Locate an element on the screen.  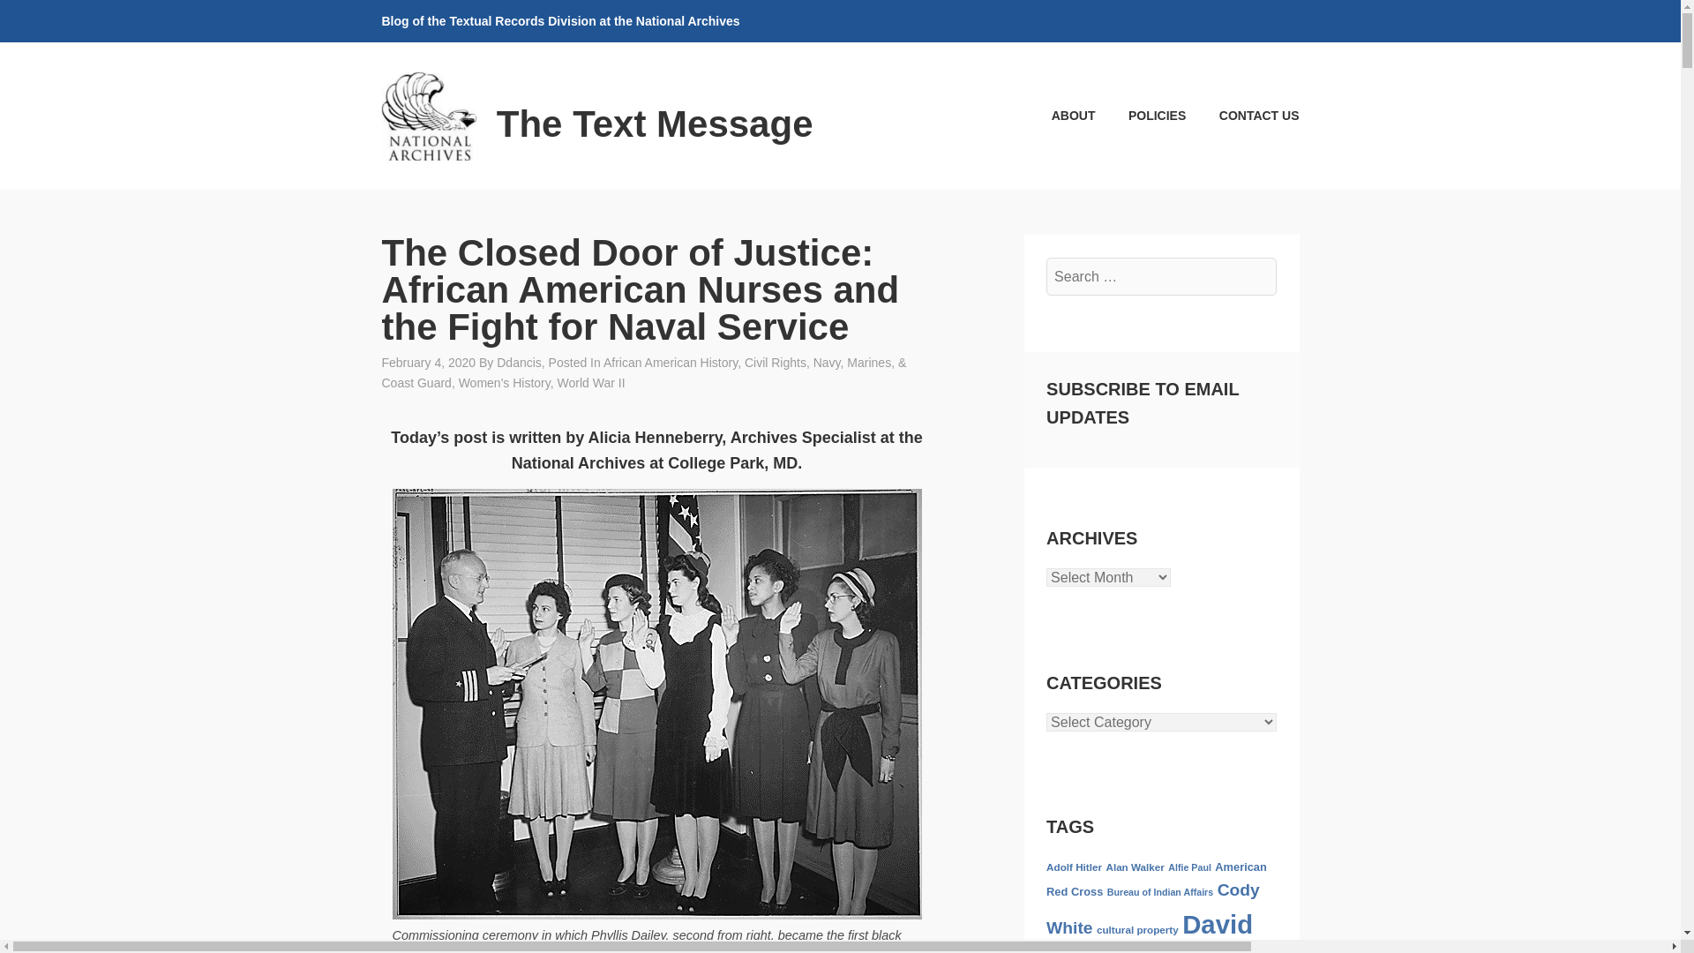
Women'S History is located at coordinates (505, 382).